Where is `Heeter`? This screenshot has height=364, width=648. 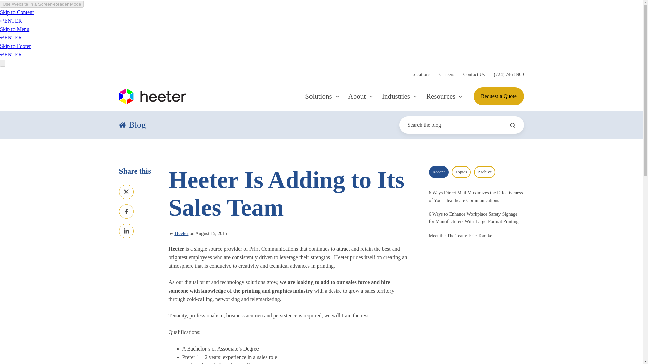
Heeter is located at coordinates (153, 96).